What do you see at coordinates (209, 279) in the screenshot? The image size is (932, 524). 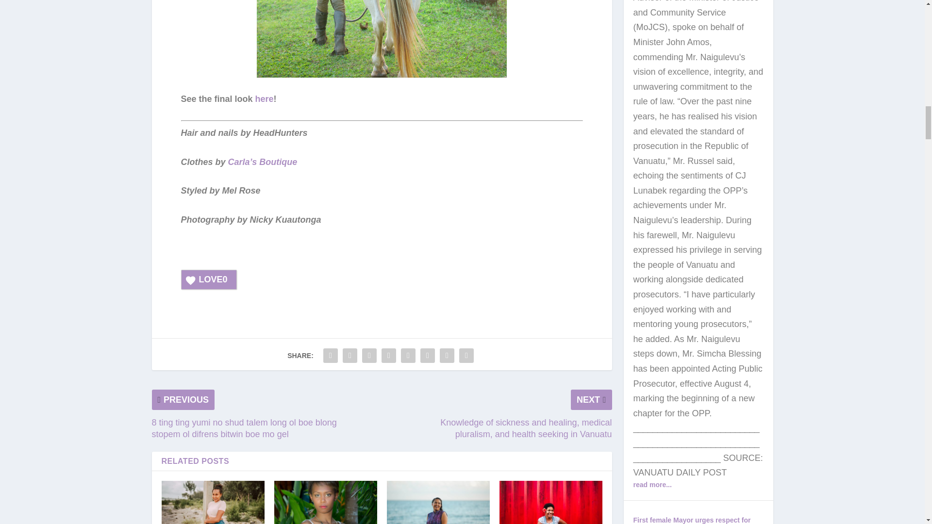 I see `LOVE0` at bounding box center [209, 279].